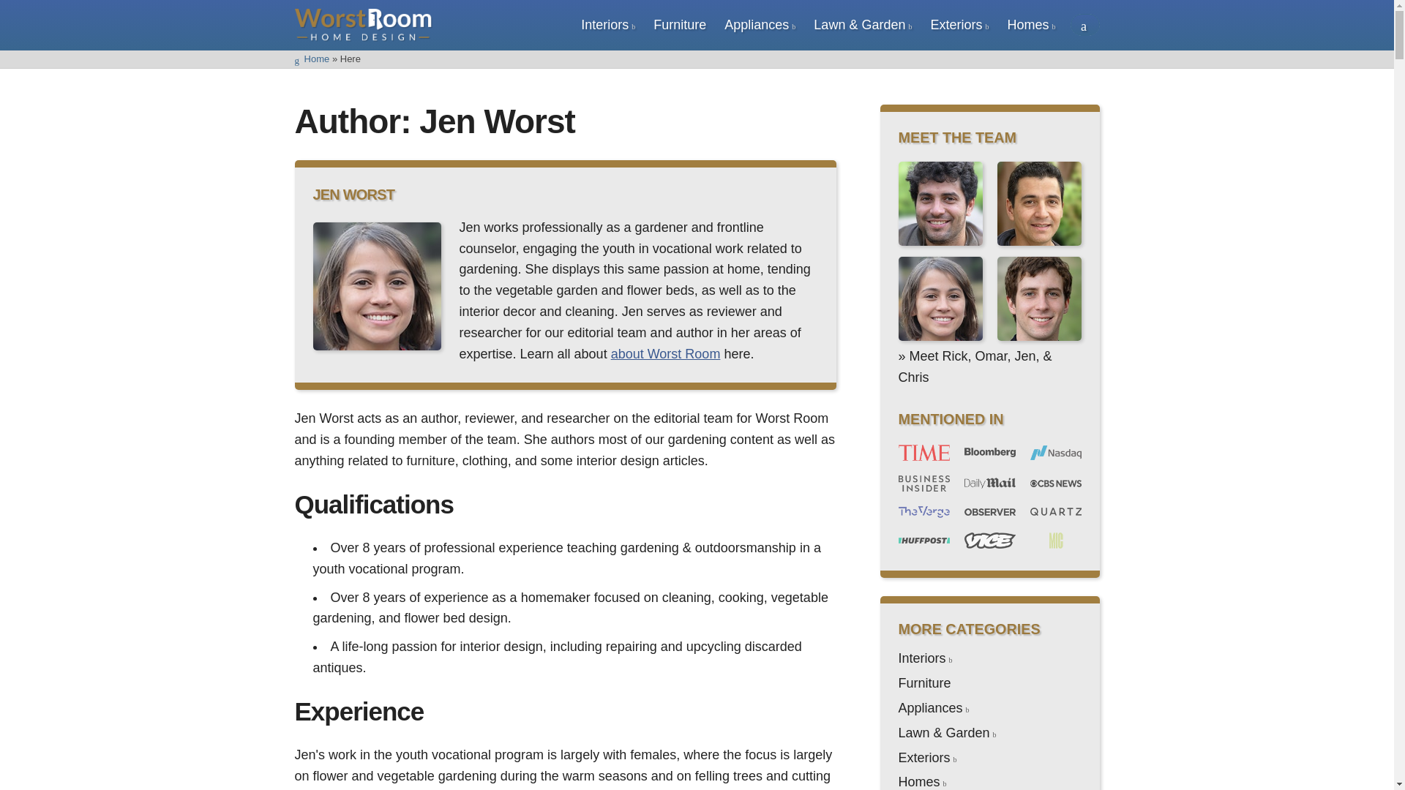 Image resolution: width=1405 pixels, height=790 pixels. I want to click on Home, so click(311, 59).